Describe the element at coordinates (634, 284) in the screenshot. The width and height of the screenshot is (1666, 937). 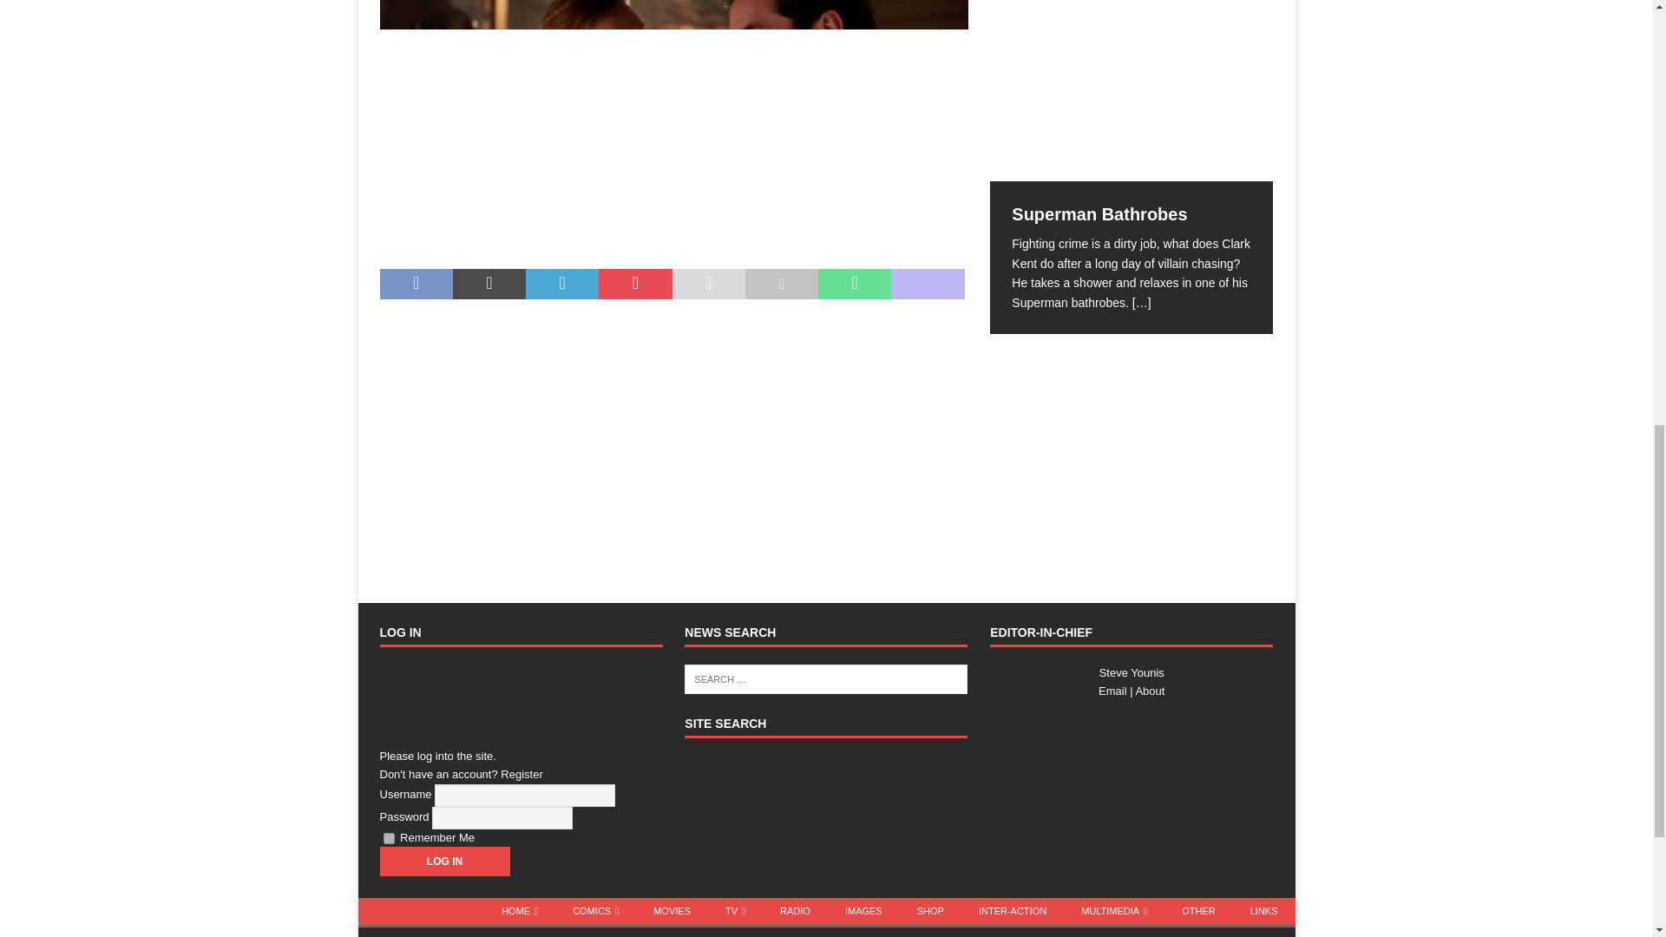
I see `Pin This Post` at that location.